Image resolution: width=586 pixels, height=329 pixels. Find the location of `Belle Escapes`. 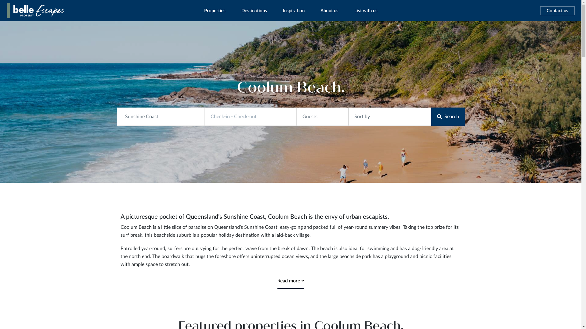

Belle Escapes is located at coordinates (27, 28).